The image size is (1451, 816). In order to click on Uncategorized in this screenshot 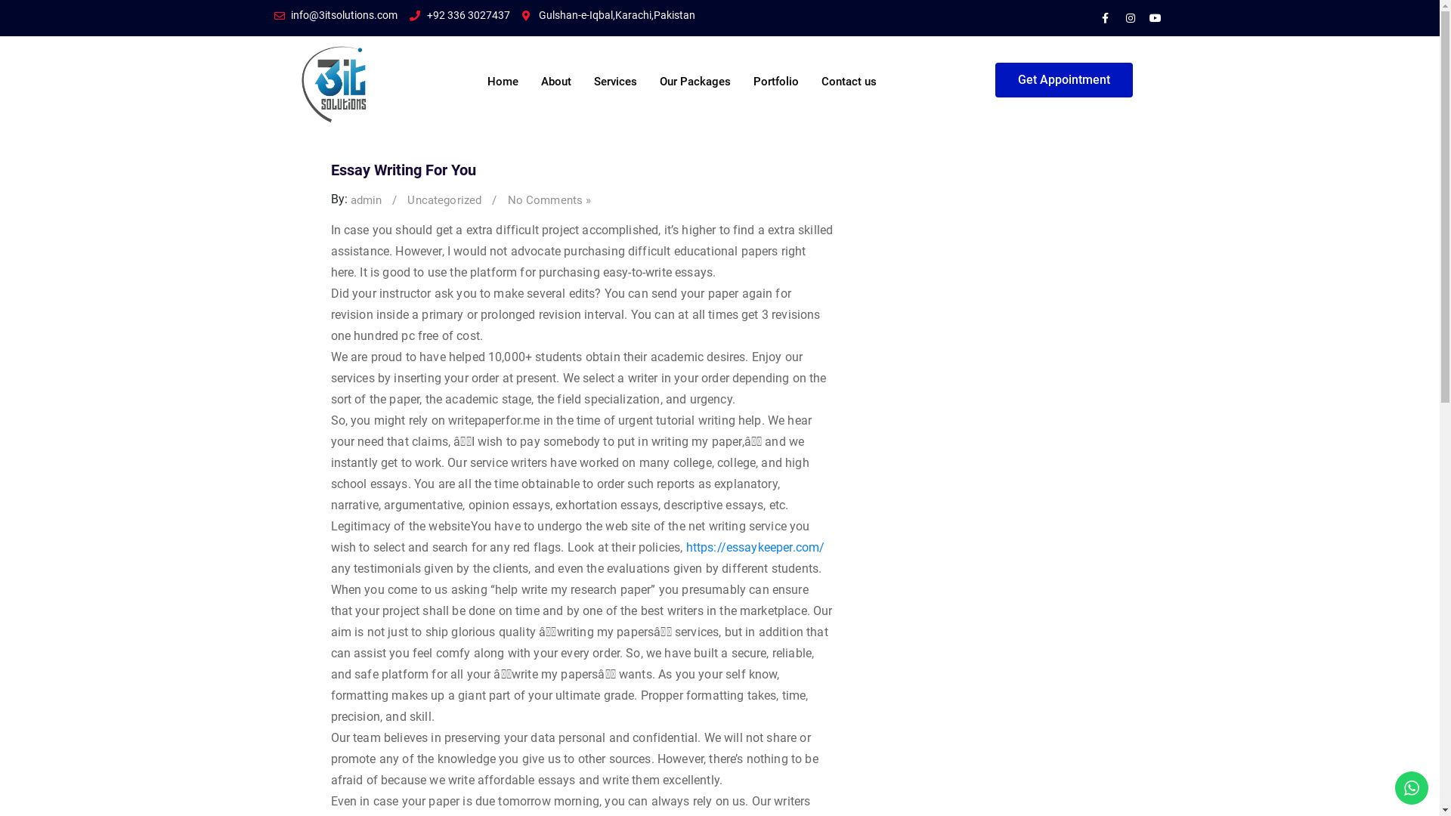, I will do `click(444, 201)`.